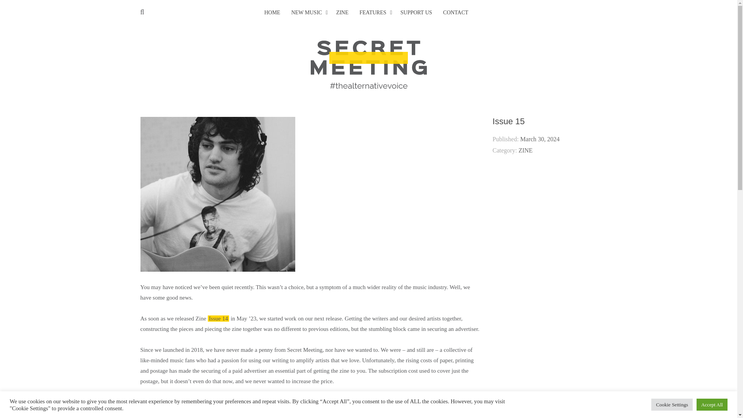 The width and height of the screenshot is (743, 418). What do you see at coordinates (342, 13) in the screenshot?
I see `ZINE` at bounding box center [342, 13].